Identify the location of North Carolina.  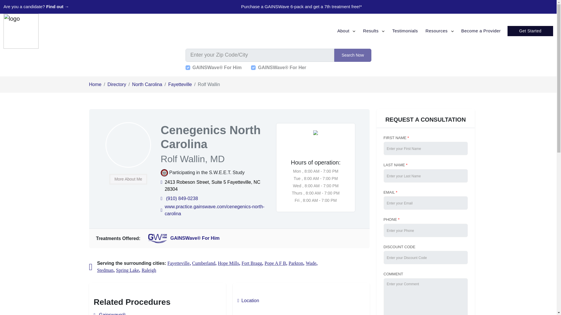
(147, 84).